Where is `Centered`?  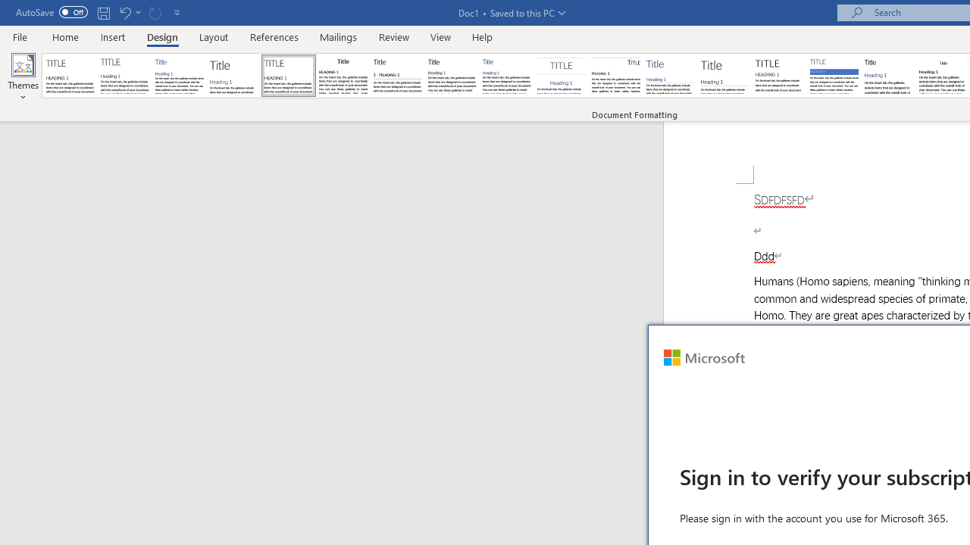
Centered is located at coordinates (561, 76).